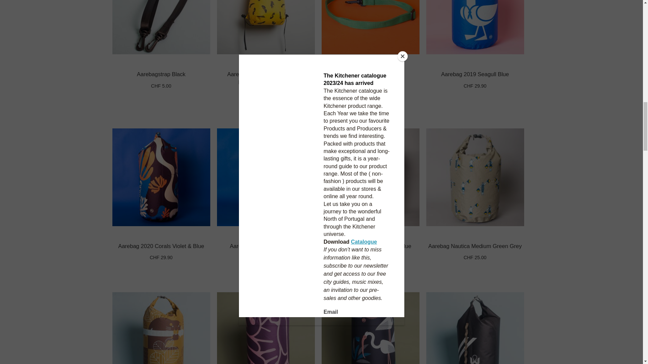 The width and height of the screenshot is (648, 364). Describe the element at coordinates (161, 74) in the screenshot. I see `Aarebagstrap Black` at that location.